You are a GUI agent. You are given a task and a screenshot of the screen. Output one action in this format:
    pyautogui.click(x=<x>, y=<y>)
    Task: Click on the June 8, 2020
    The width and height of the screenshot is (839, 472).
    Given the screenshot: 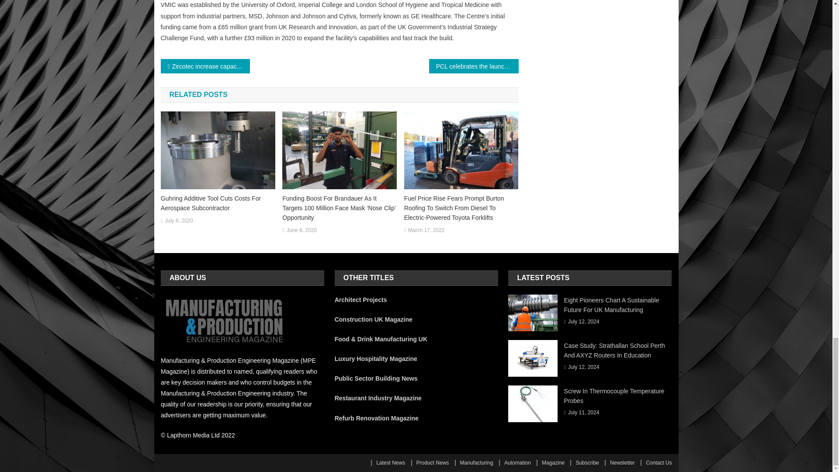 What is the action you would take?
    pyautogui.click(x=302, y=231)
    